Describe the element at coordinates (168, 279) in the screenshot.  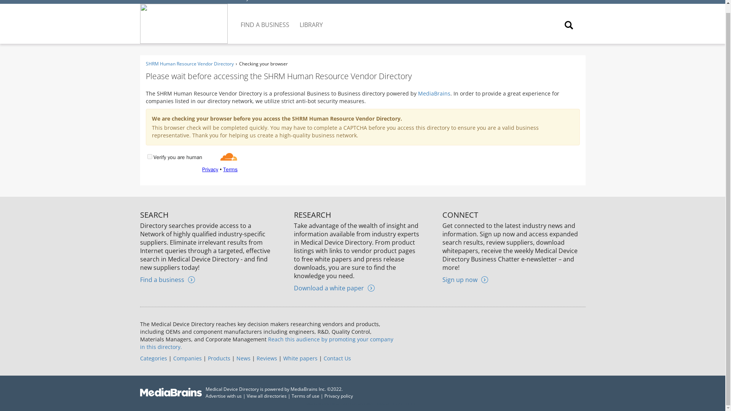
I see `Find a business` at that location.